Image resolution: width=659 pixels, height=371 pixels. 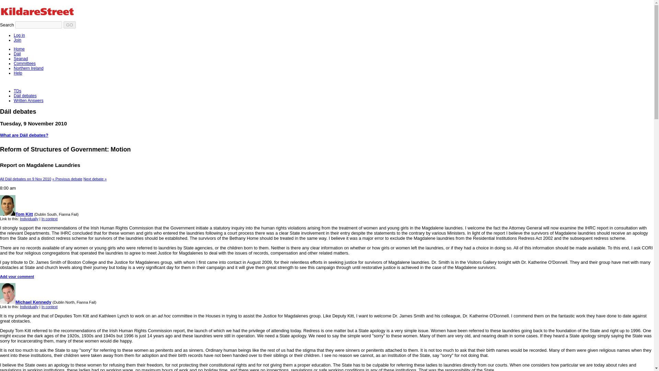 I want to click on State Procurement Contracts, so click(x=95, y=179).